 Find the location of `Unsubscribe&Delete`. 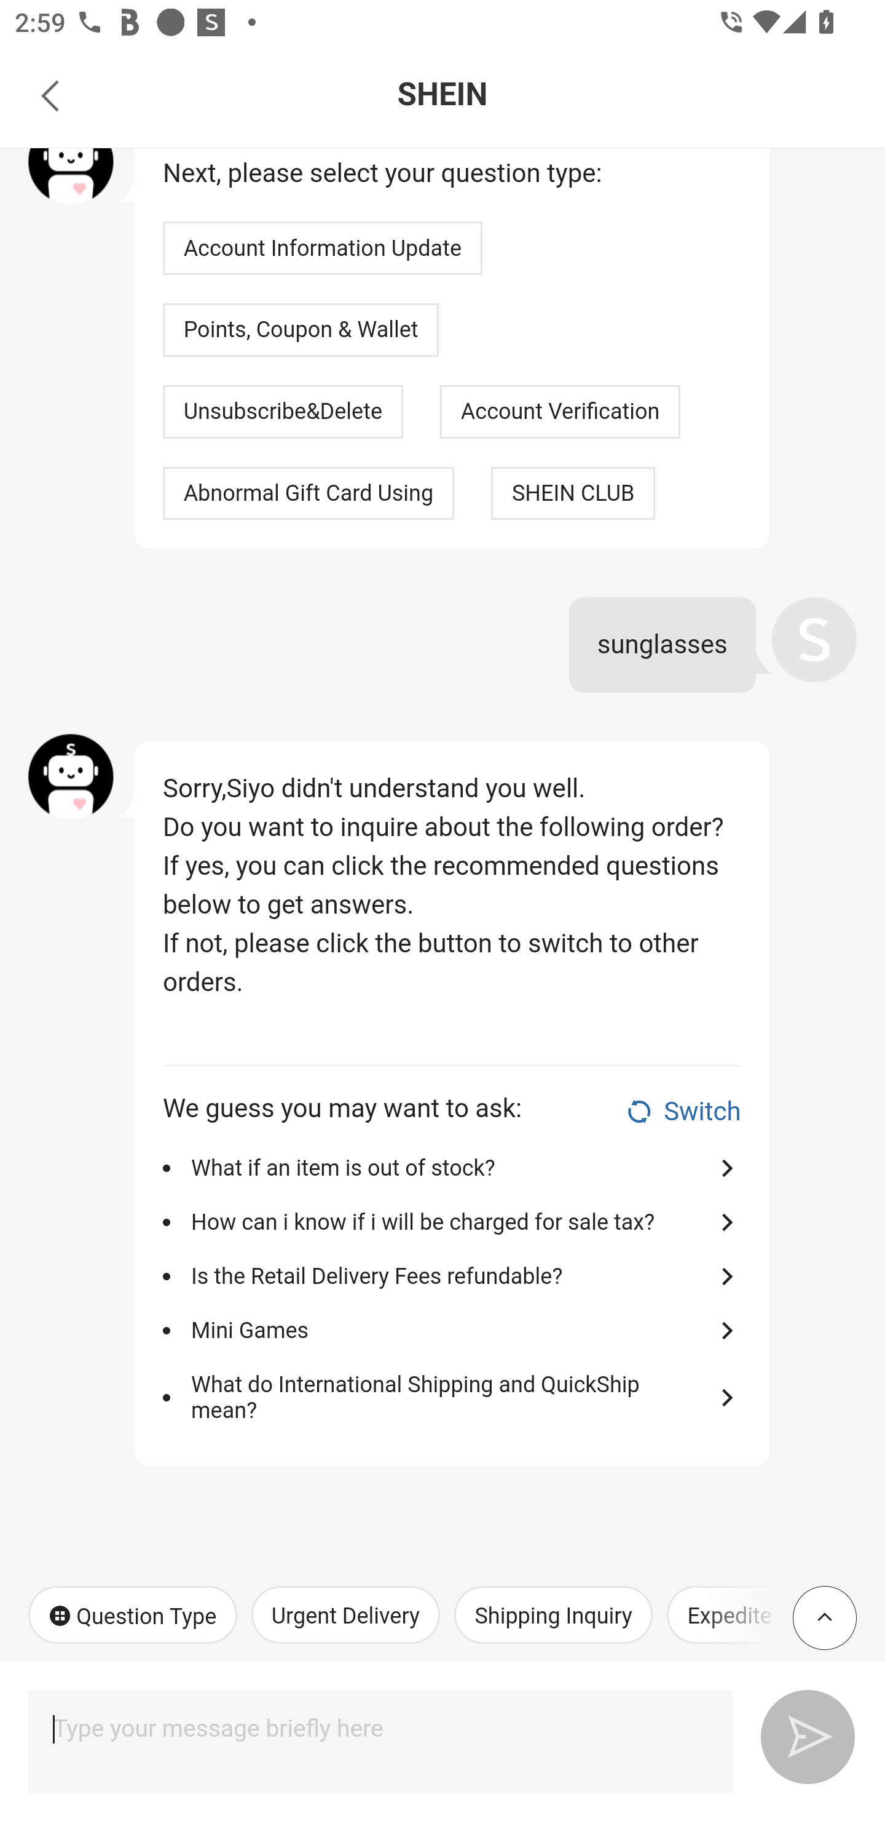

Unsubscribe&Delete is located at coordinates (283, 411).